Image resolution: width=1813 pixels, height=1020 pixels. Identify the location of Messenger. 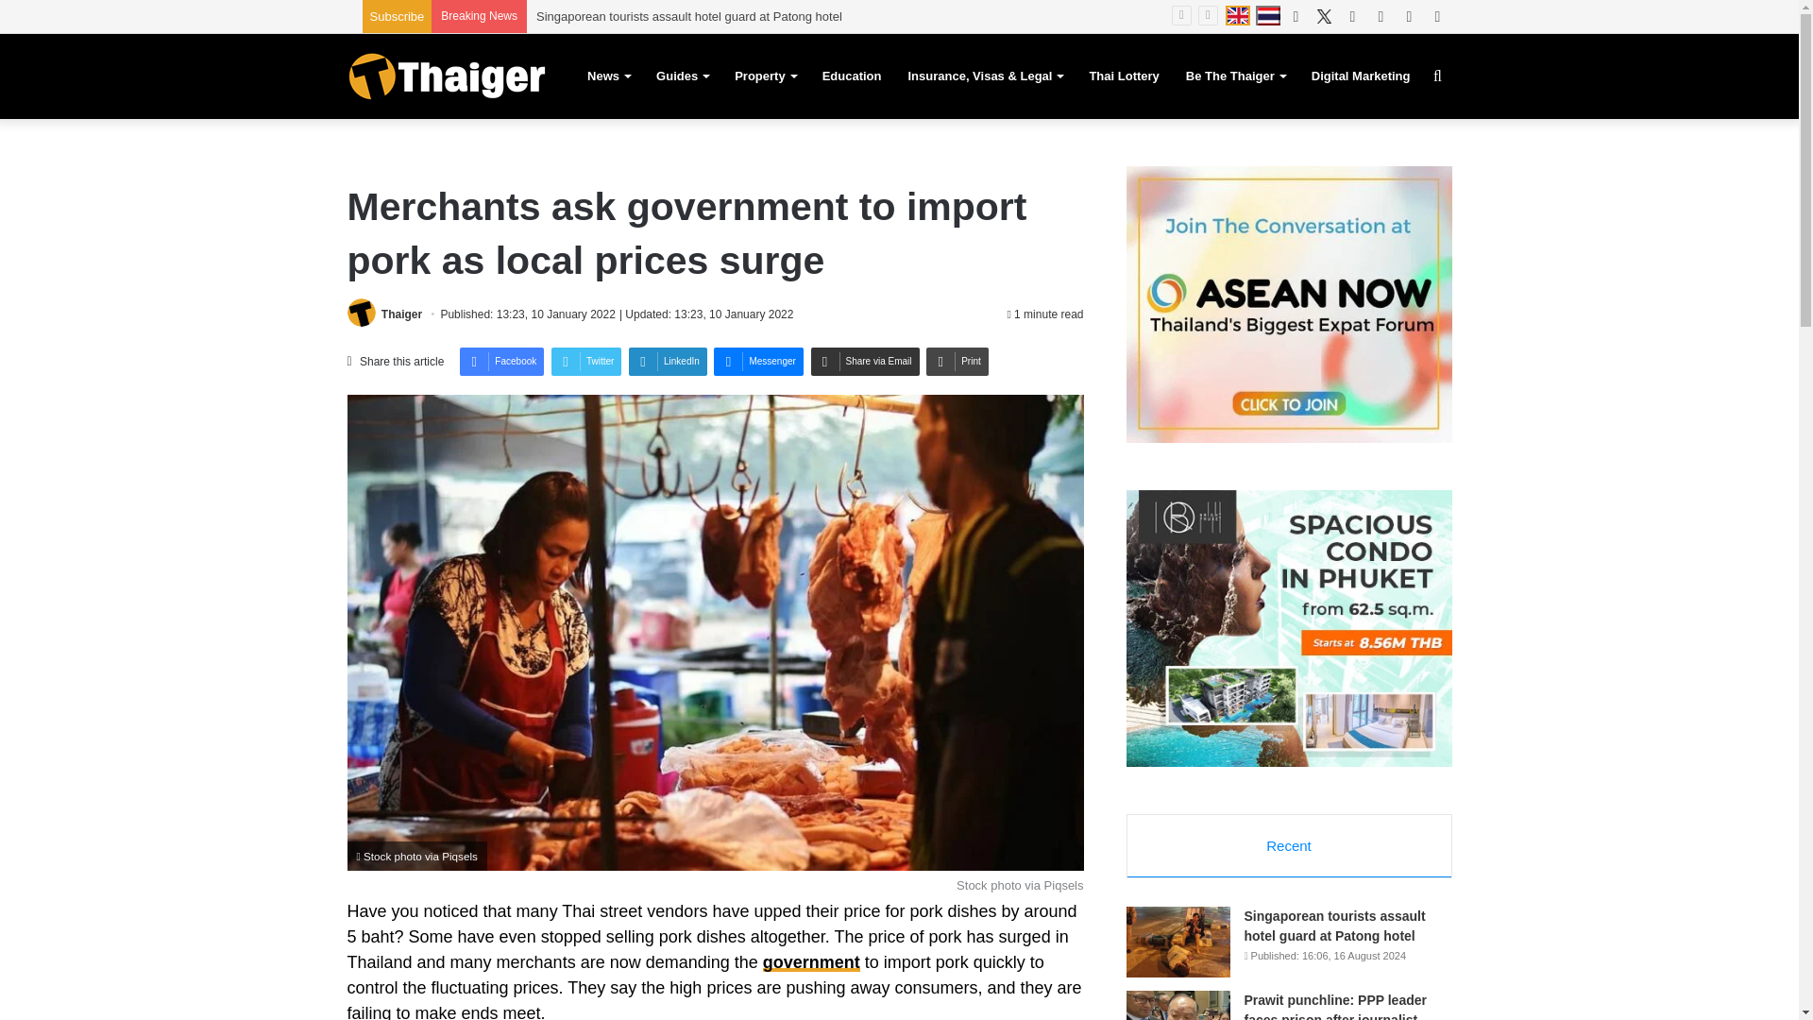
(758, 362).